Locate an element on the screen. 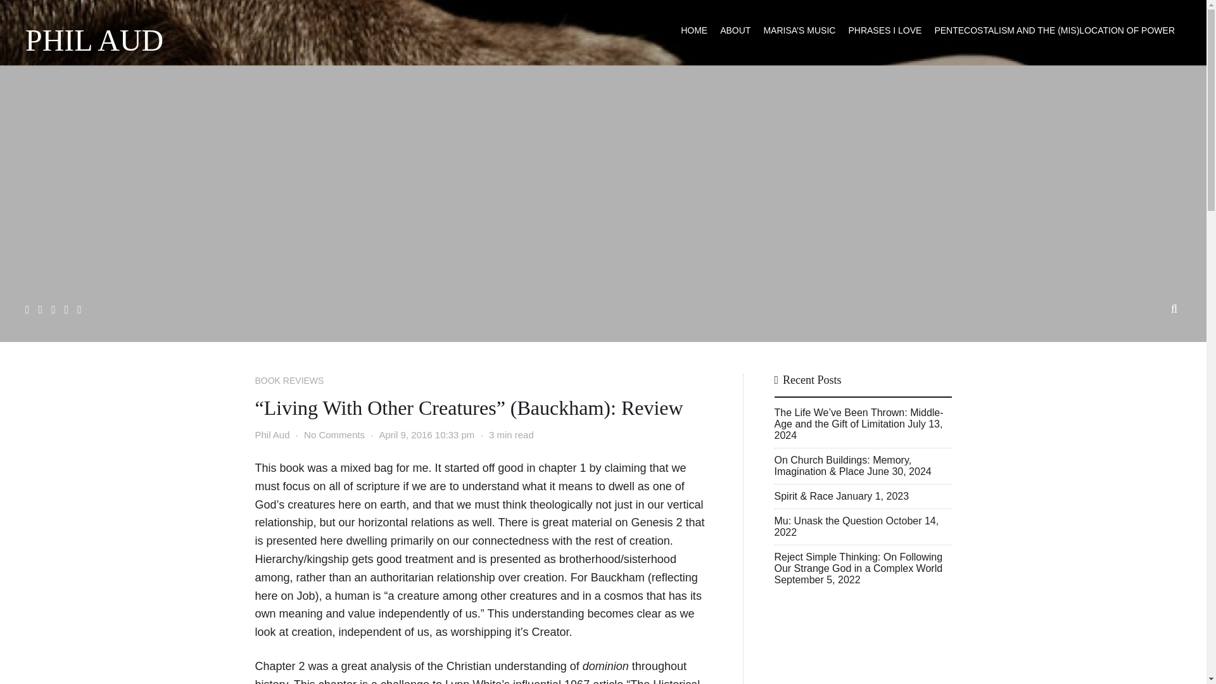 Image resolution: width=1216 pixels, height=684 pixels. BOOK REVIEWS is located at coordinates (289, 380).